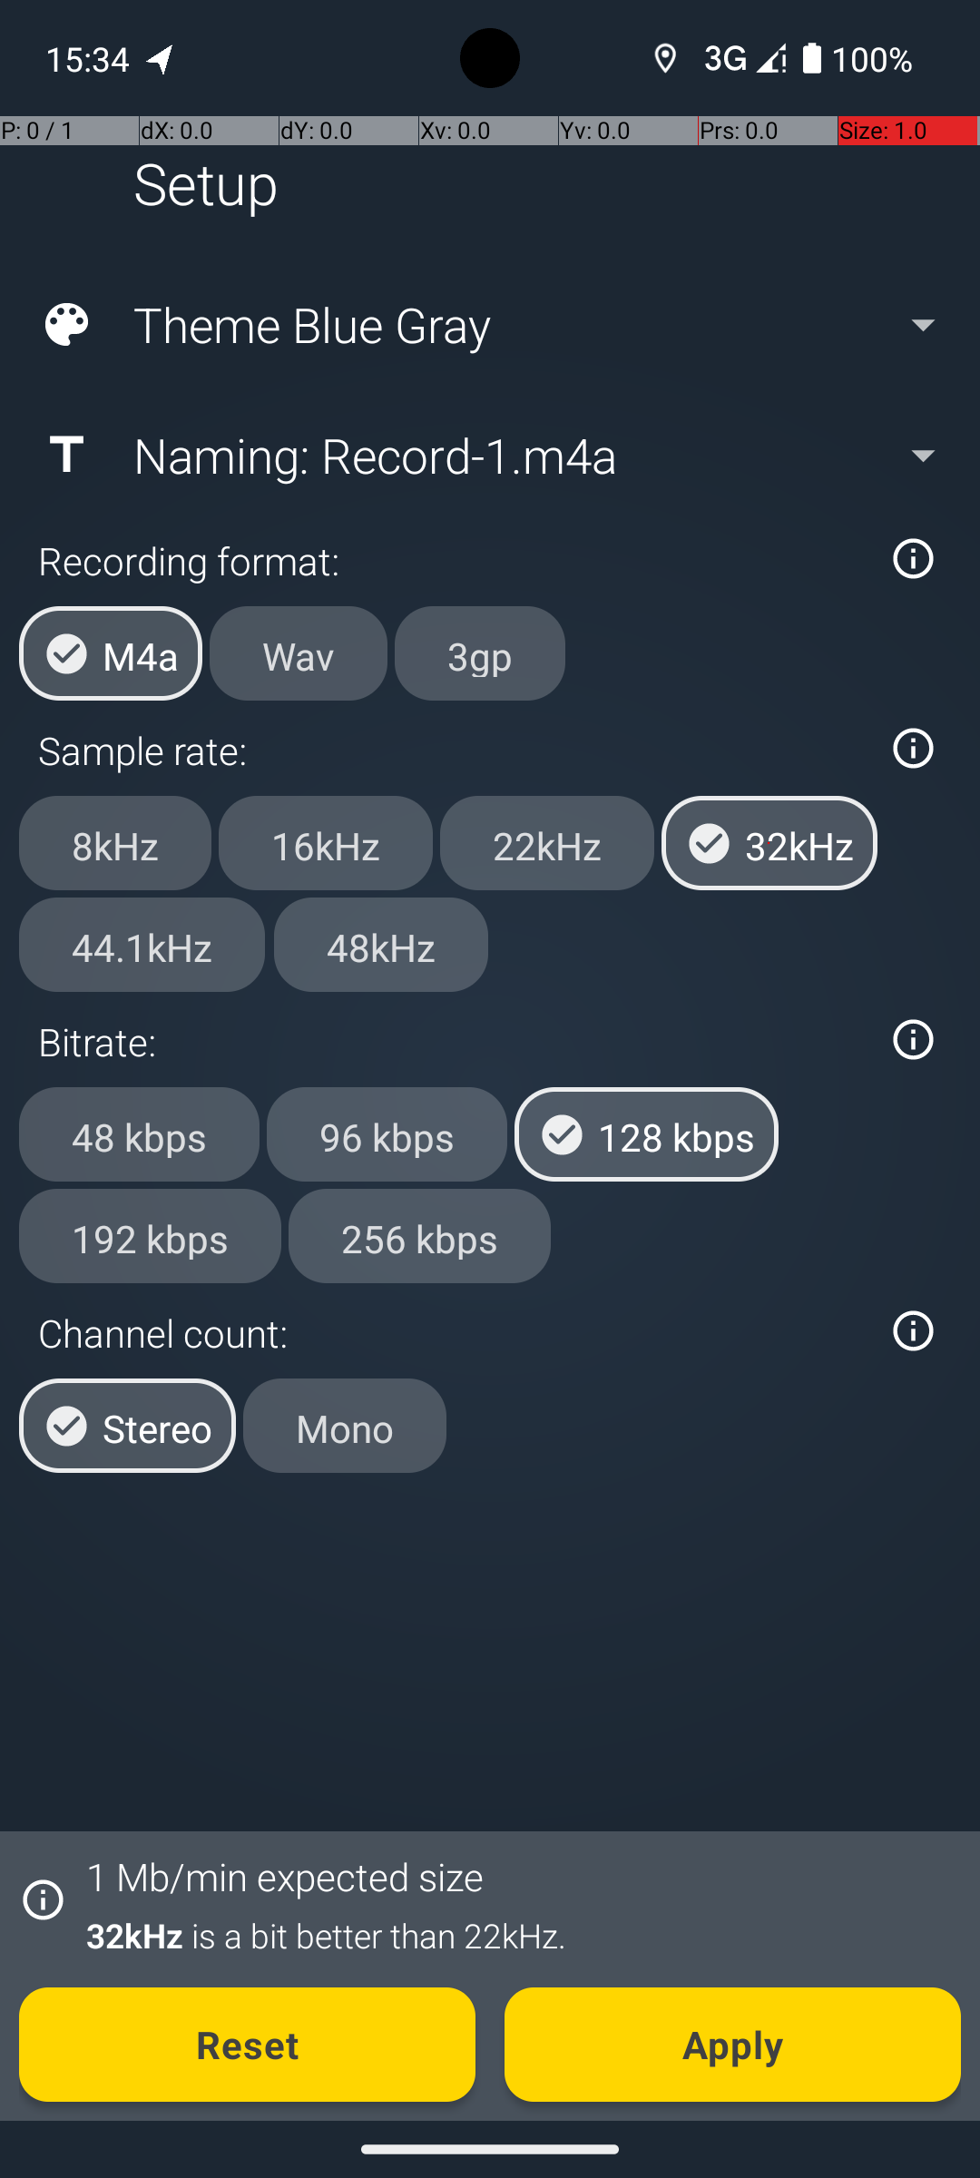 The width and height of the screenshot is (980, 2178). I want to click on 8kHz, so click(115, 843).